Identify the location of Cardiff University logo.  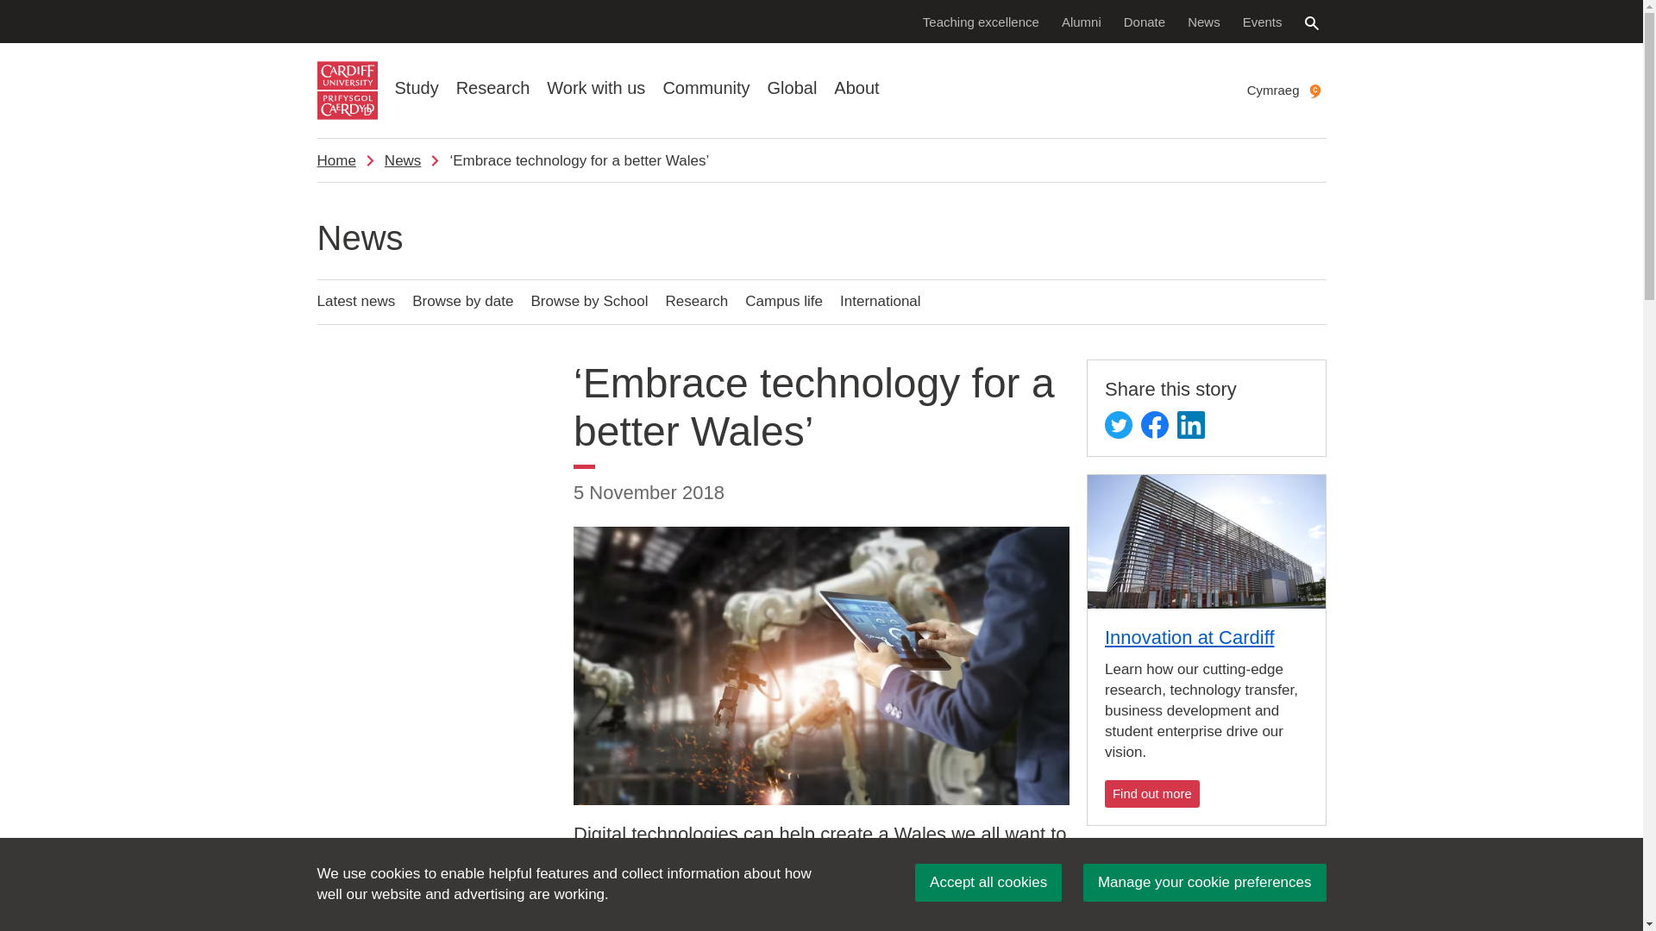
(347, 91).